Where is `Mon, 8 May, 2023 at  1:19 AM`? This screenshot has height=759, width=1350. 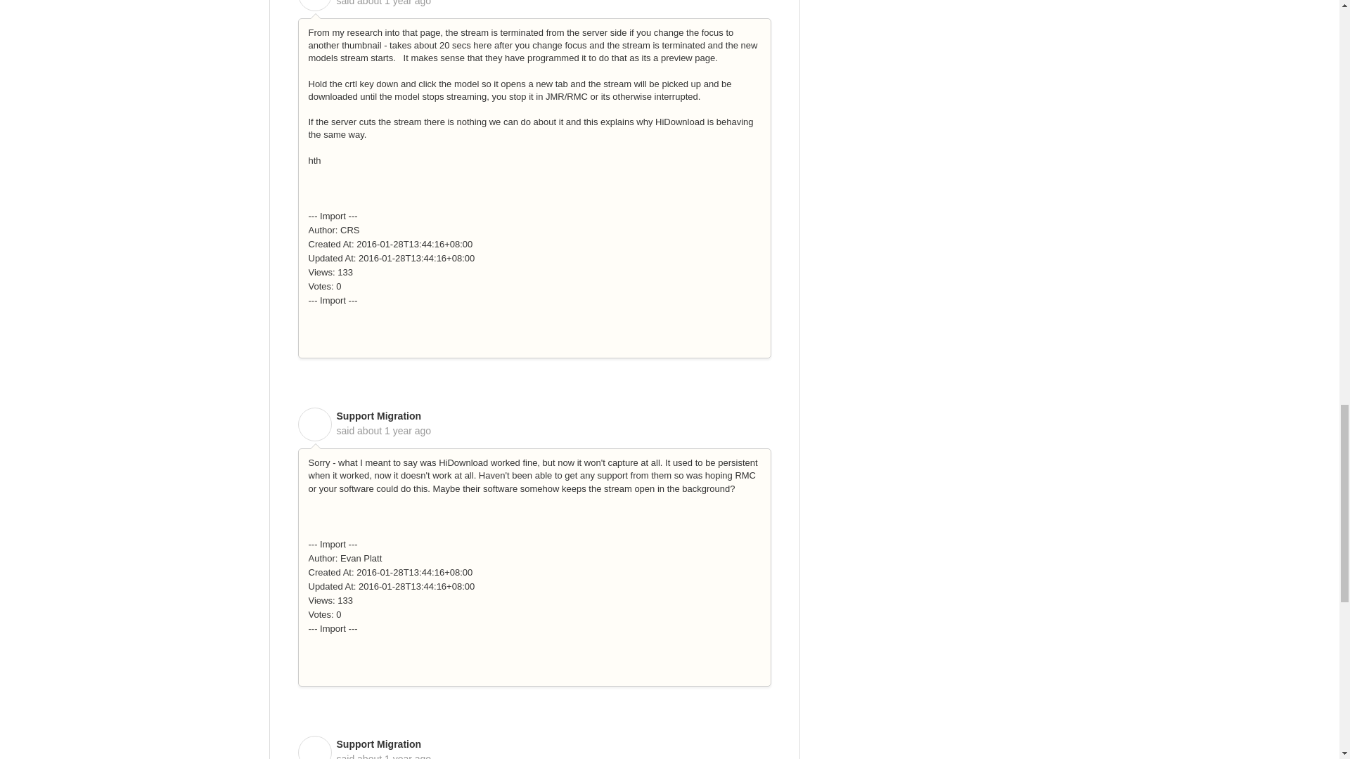
Mon, 8 May, 2023 at  1:19 AM is located at coordinates (394, 3).